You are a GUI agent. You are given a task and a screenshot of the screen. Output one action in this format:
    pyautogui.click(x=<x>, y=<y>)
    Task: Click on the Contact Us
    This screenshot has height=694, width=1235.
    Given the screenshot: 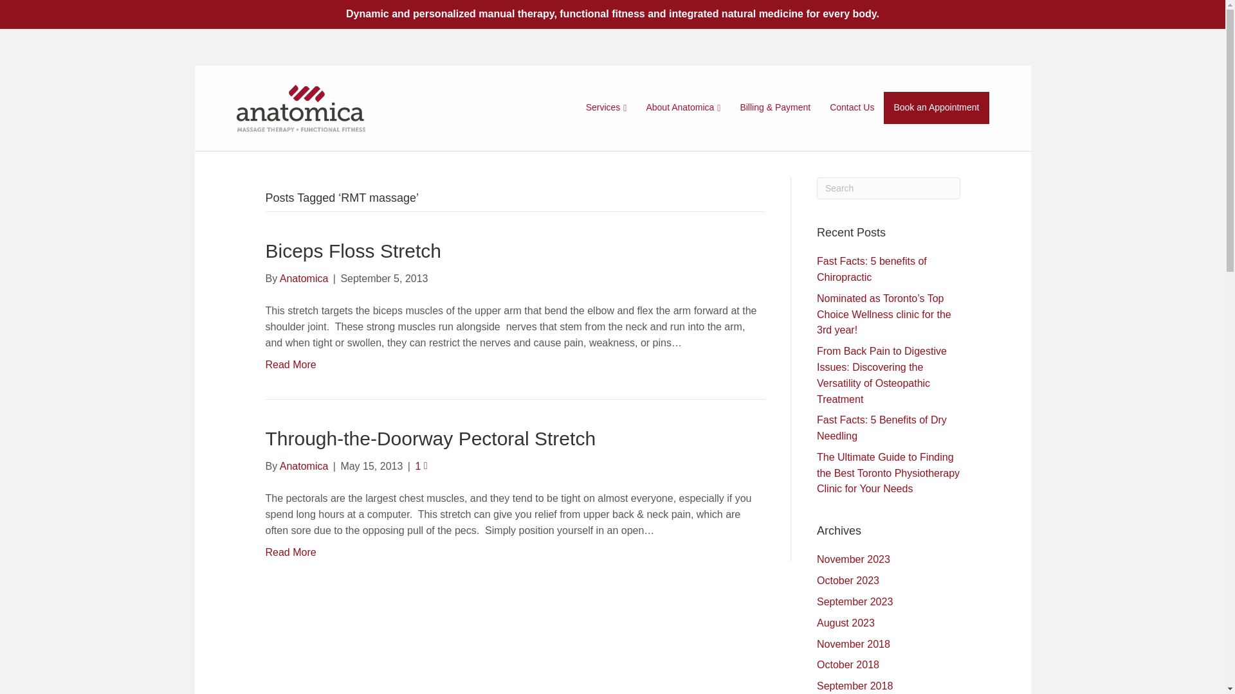 What is the action you would take?
    pyautogui.click(x=852, y=108)
    